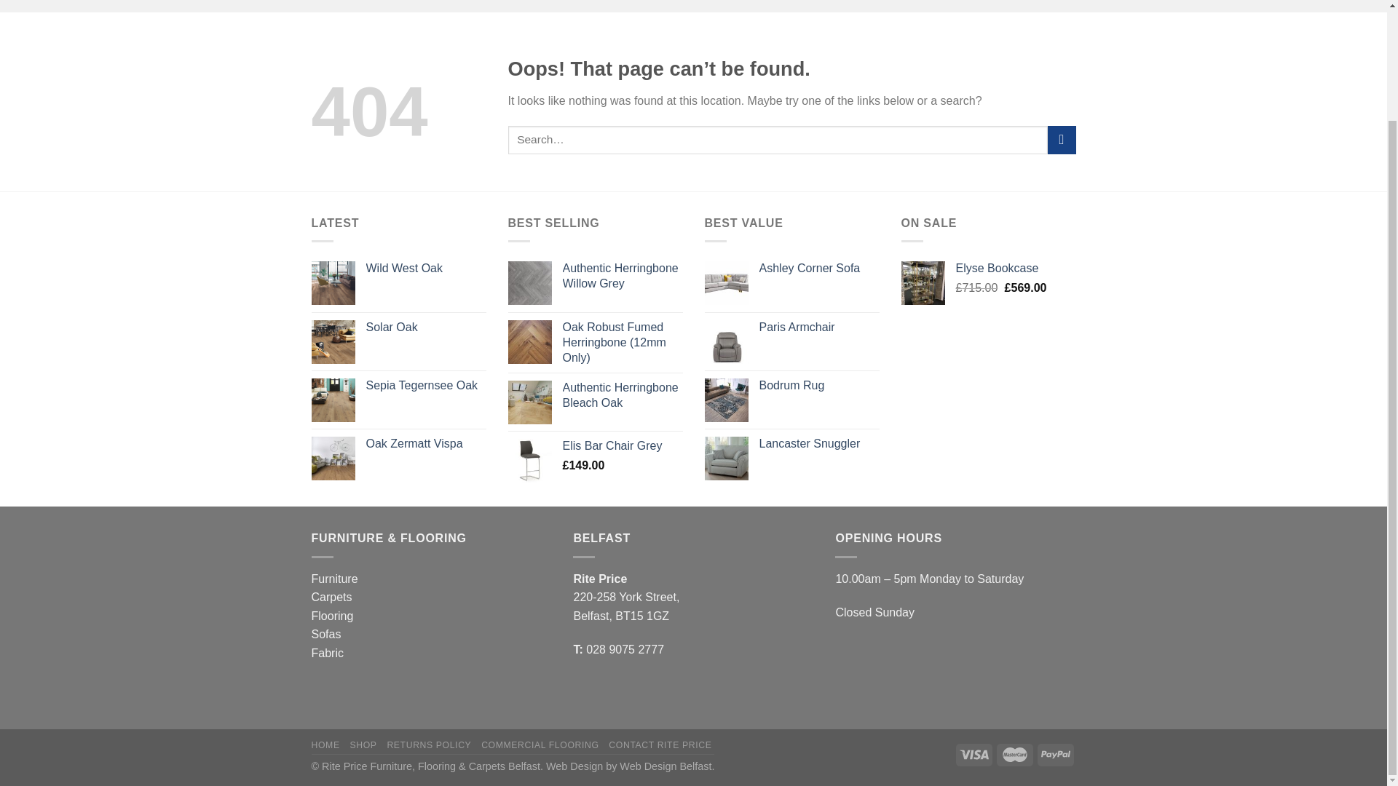  I want to click on FURNISHINGS, so click(794, 6).